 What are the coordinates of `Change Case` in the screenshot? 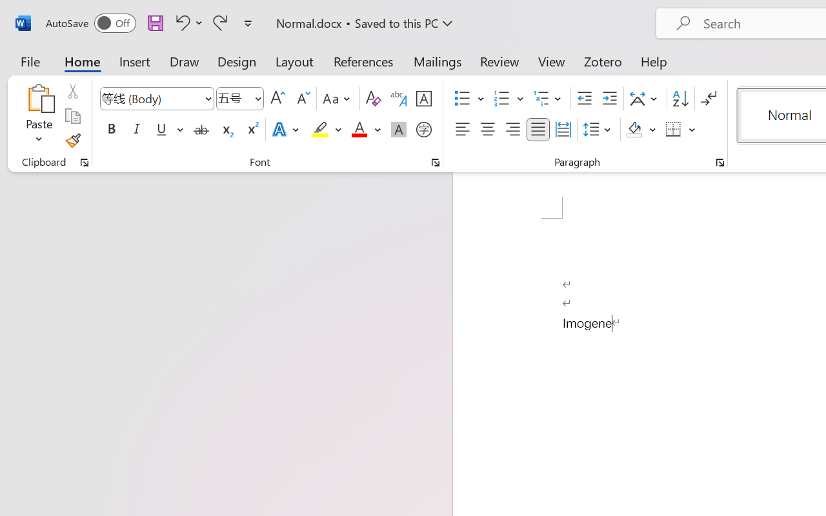 It's located at (338, 99).